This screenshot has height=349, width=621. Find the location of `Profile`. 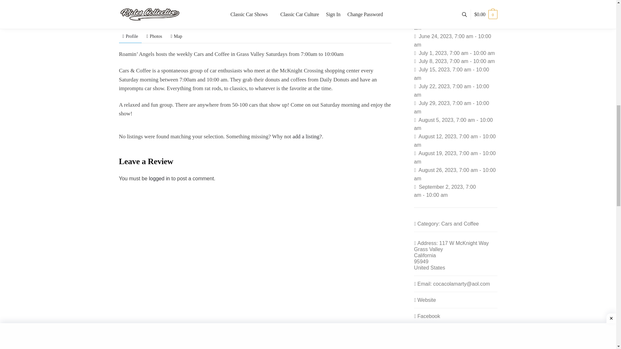

Profile is located at coordinates (130, 36).